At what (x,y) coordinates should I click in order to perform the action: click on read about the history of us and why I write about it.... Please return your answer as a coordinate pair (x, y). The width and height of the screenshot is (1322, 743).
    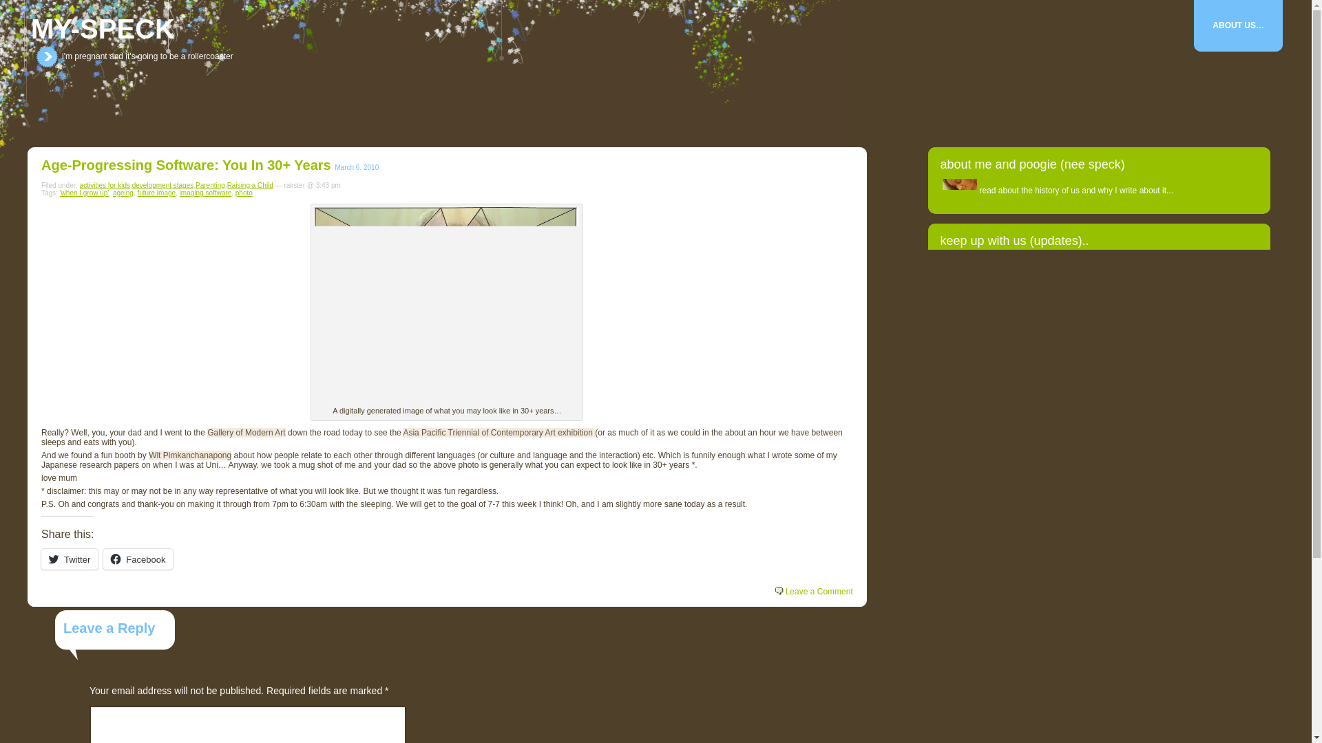
    Looking at the image, I should click on (1076, 191).